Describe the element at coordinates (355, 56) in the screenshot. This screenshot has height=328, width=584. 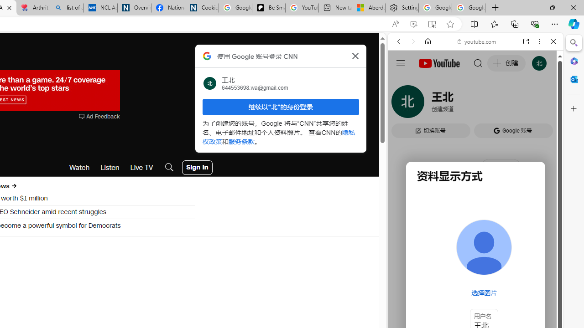
I see `Class: Bz112c Bz112c-r9oPif` at that location.